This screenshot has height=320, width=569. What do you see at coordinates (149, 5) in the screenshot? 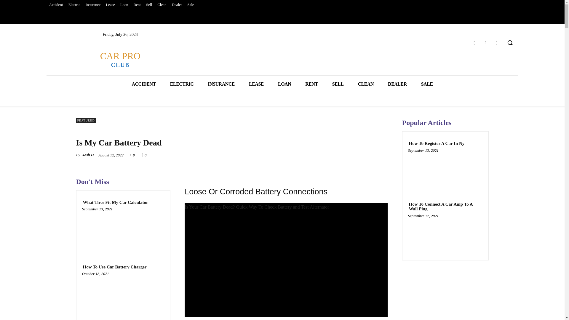
I see `Sell` at bounding box center [149, 5].